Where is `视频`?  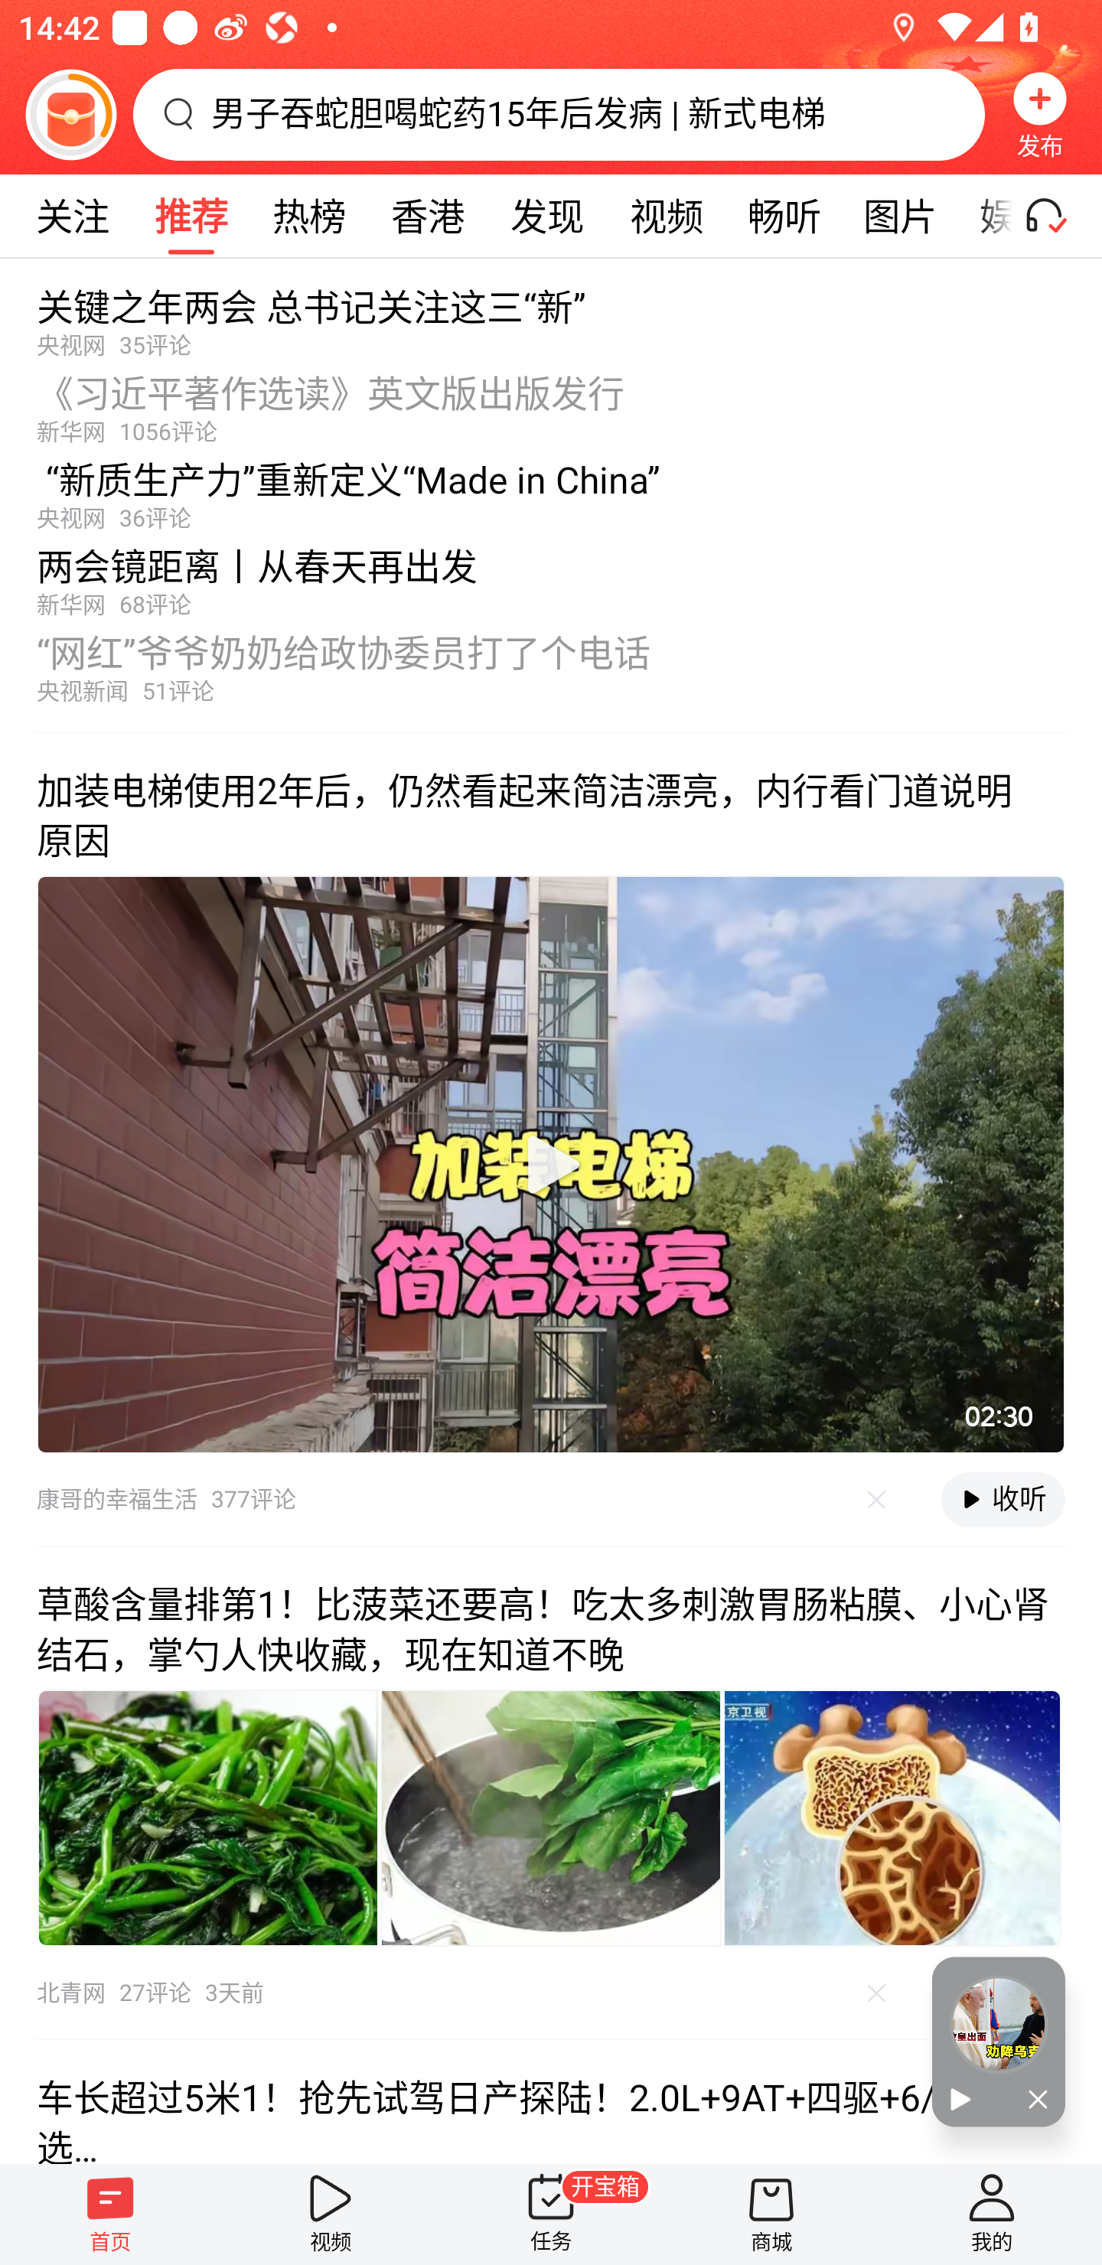
视频 is located at coordinates (666, 216).